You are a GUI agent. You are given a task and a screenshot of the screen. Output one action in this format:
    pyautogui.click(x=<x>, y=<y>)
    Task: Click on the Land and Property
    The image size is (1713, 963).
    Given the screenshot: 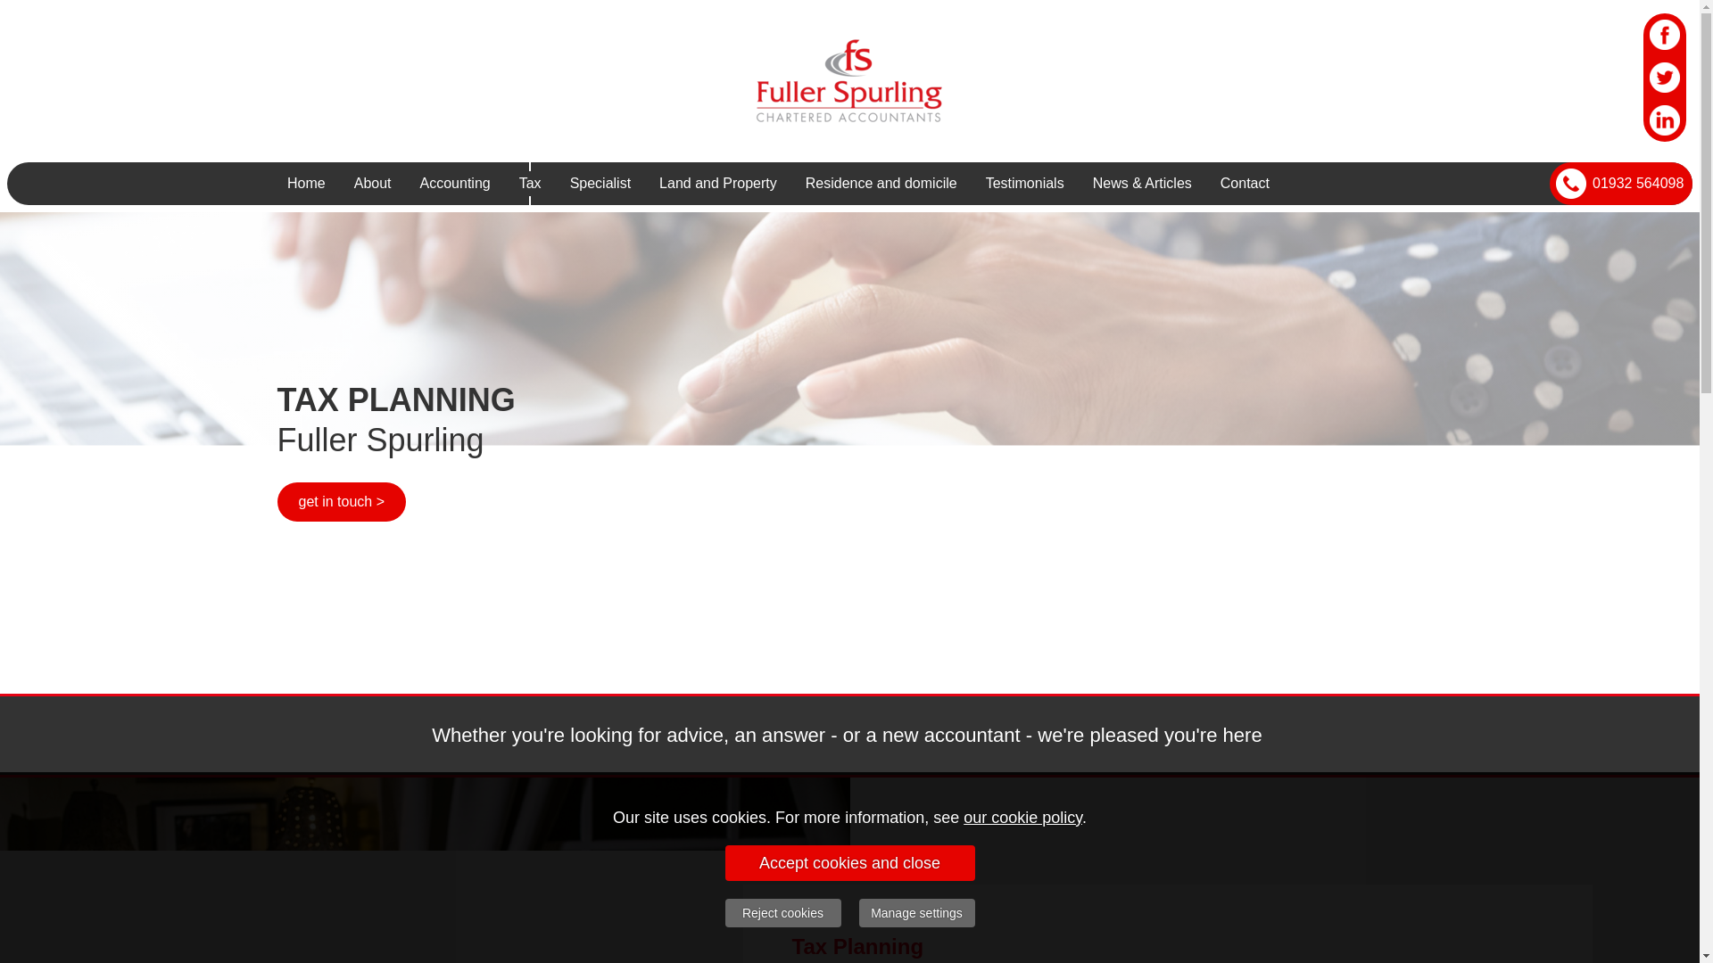 What is the action you would take?
    pyautogui.click(x=718, y=184)
    